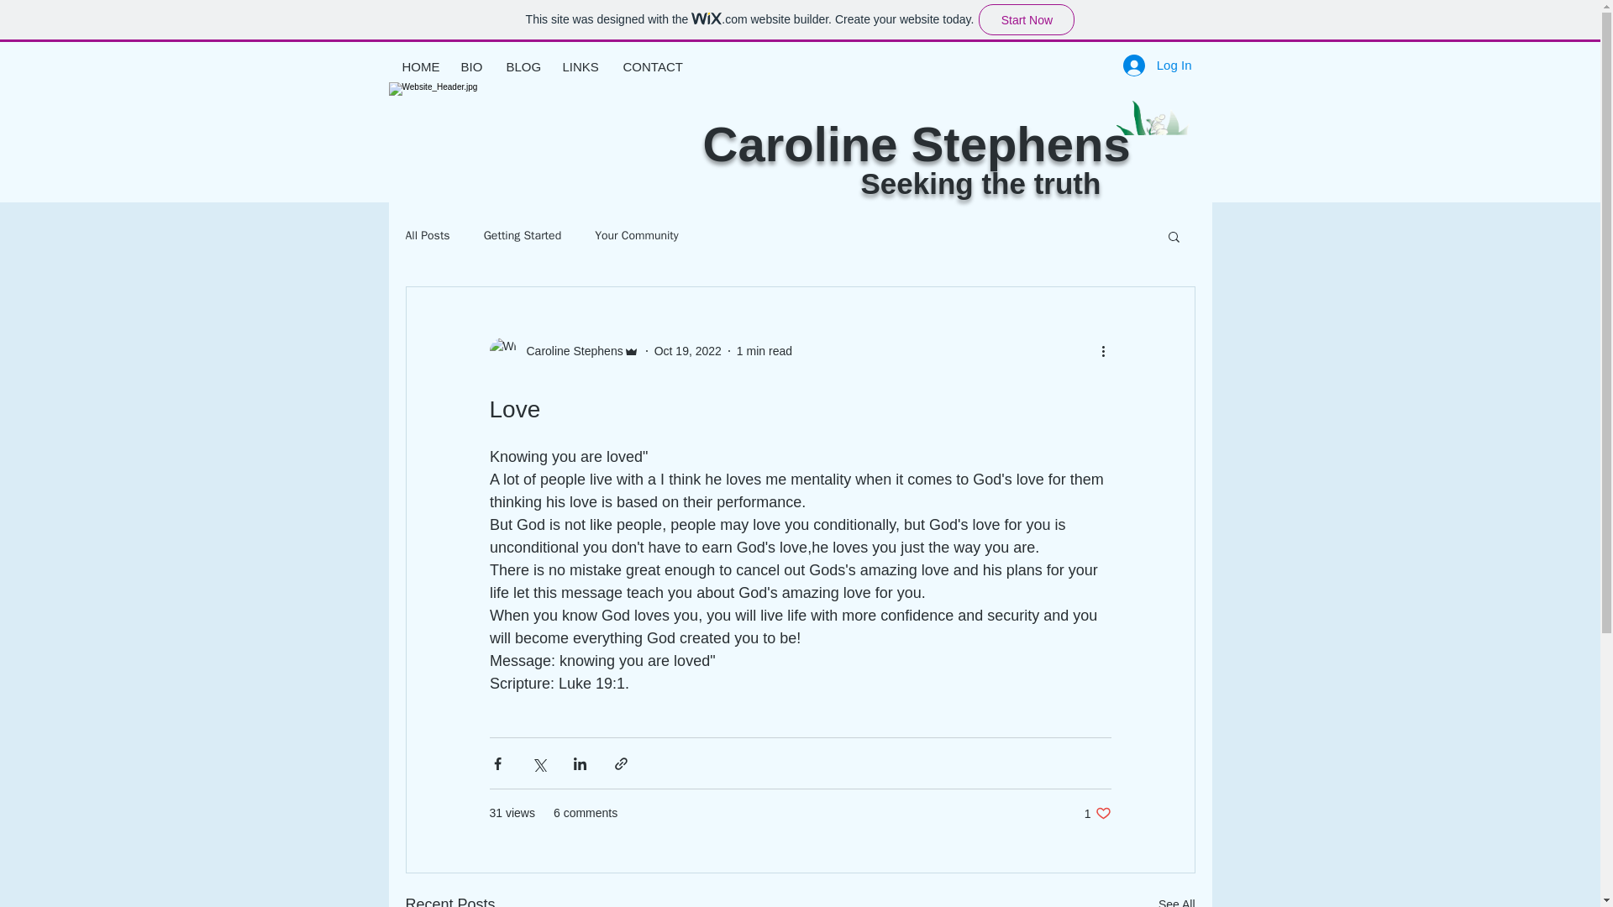 This screenshot has height=907, width=1613. Describe the element at coordinates (427, 236) in the screenshot. I see `All Posts` at that location.